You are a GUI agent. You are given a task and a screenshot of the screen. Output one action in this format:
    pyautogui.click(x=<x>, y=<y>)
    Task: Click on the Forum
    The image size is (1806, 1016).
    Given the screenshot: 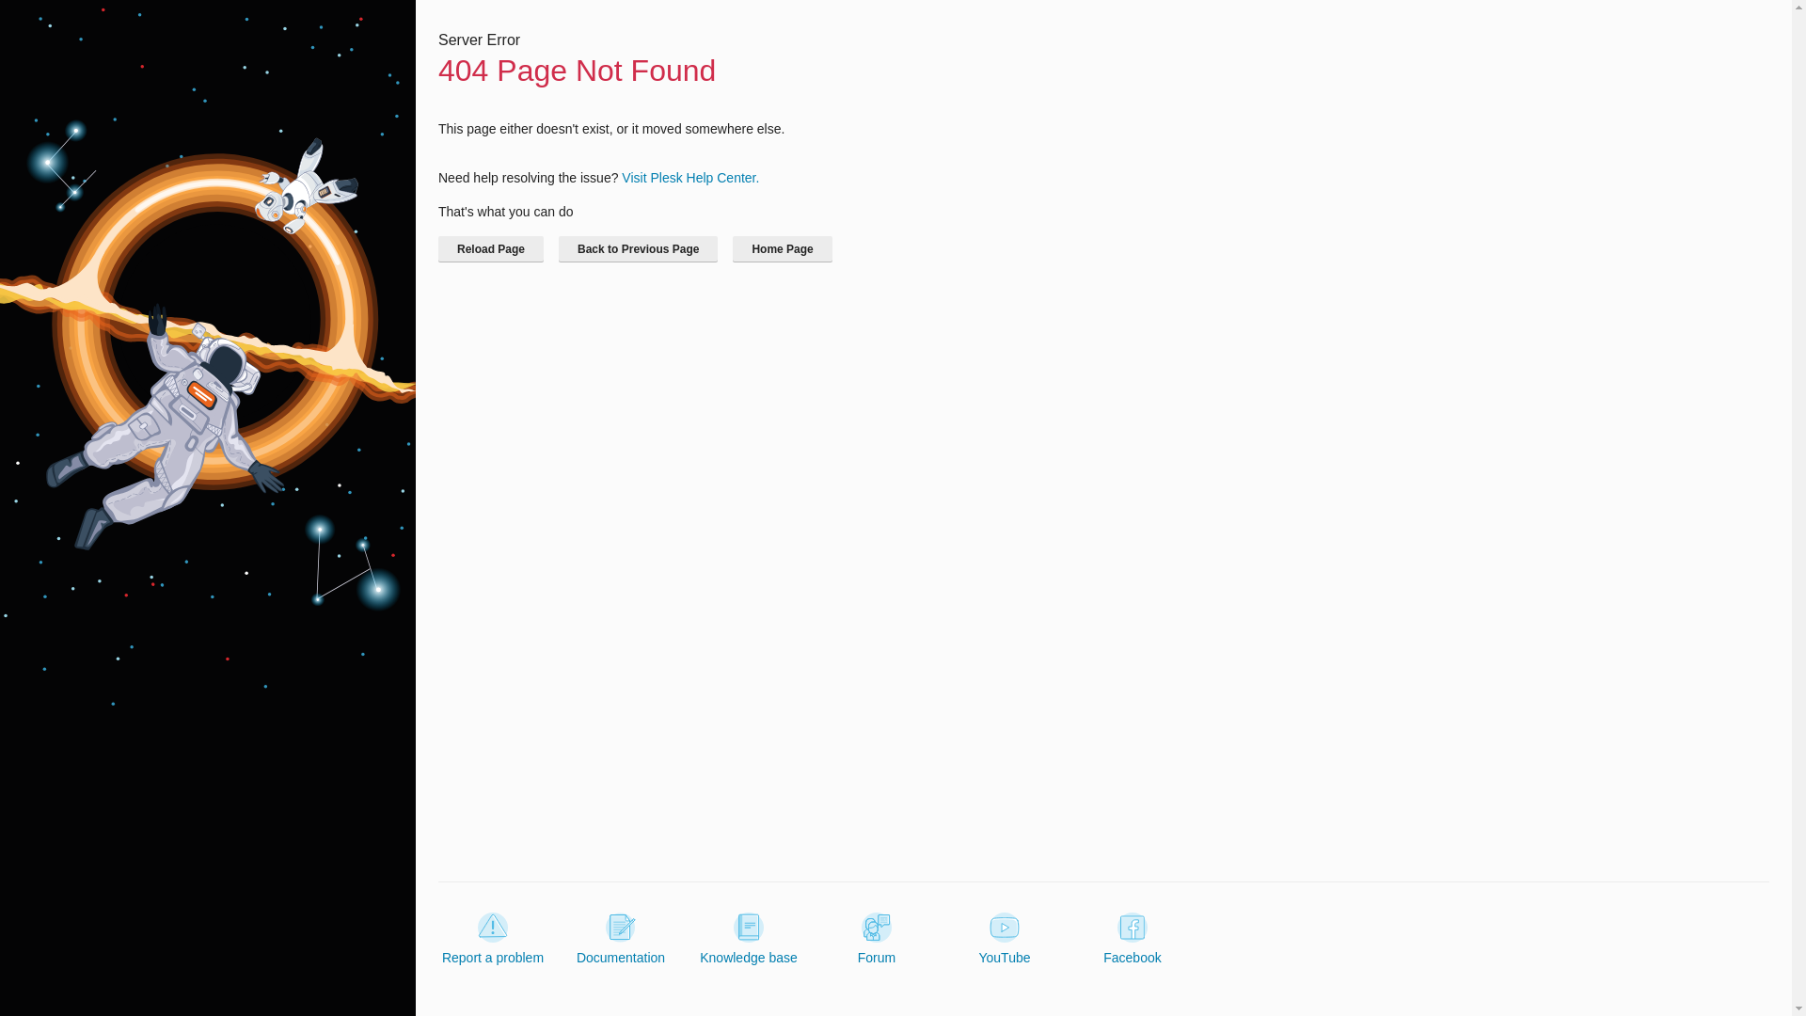 What is the action you would take?
    pyautogui.click(x=877, y=939)
    